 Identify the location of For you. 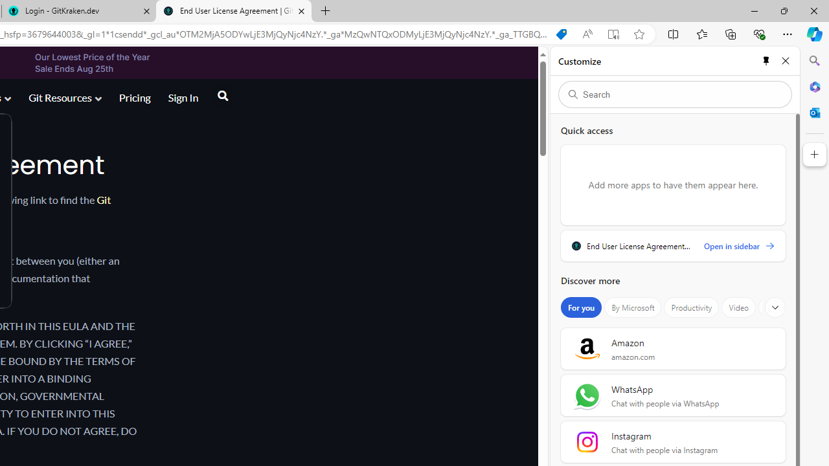
(582, 307).